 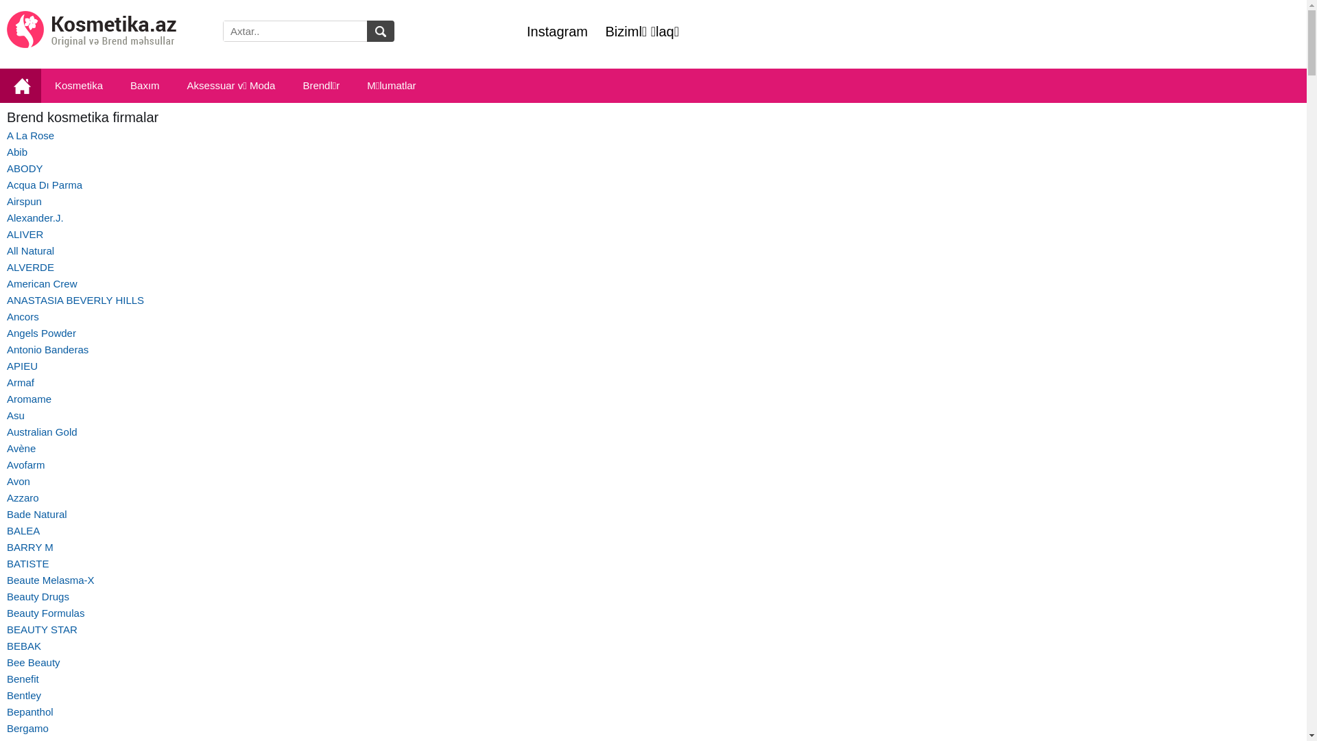 What do you see at coordinates (43, 630) in the screenshot?
I see `BEAUTY STAR` at bounding box center [43, 630].